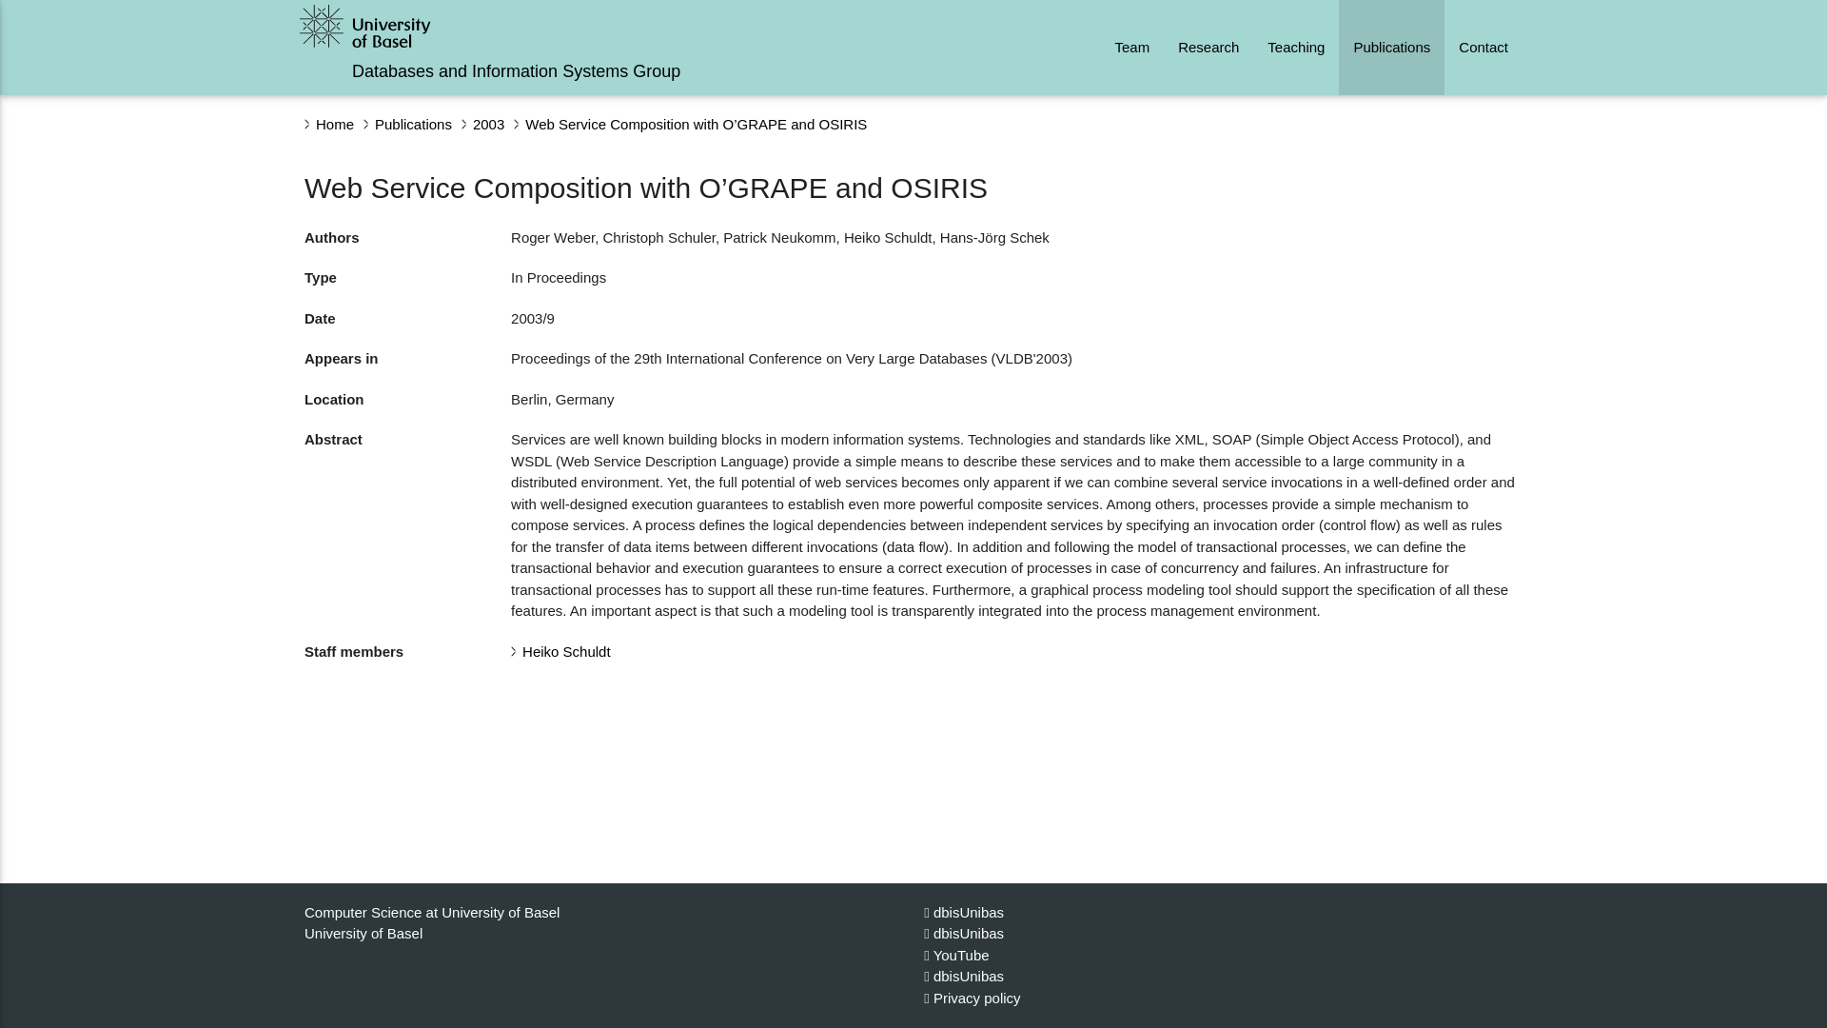 The height and width of the screenshot is (1028, 1827). What do you see at coordinates (1208, 48) in the screenshot?
I see `Research` at bounding box center [1208, 48].